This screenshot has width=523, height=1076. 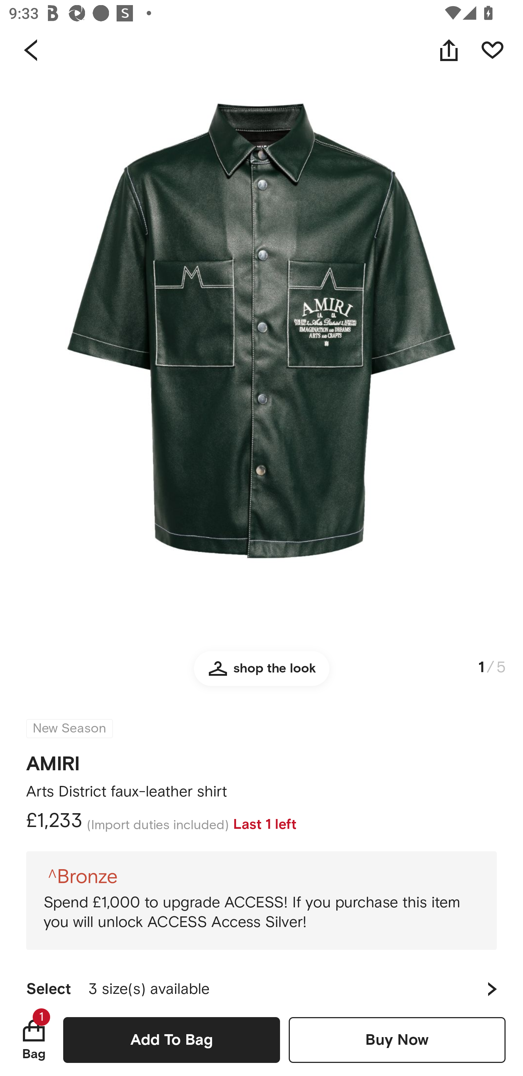 What do you see at coordinates (397, 1040) in the screenshot?
I see `Buy Now` at bounding box center [397, 1040].